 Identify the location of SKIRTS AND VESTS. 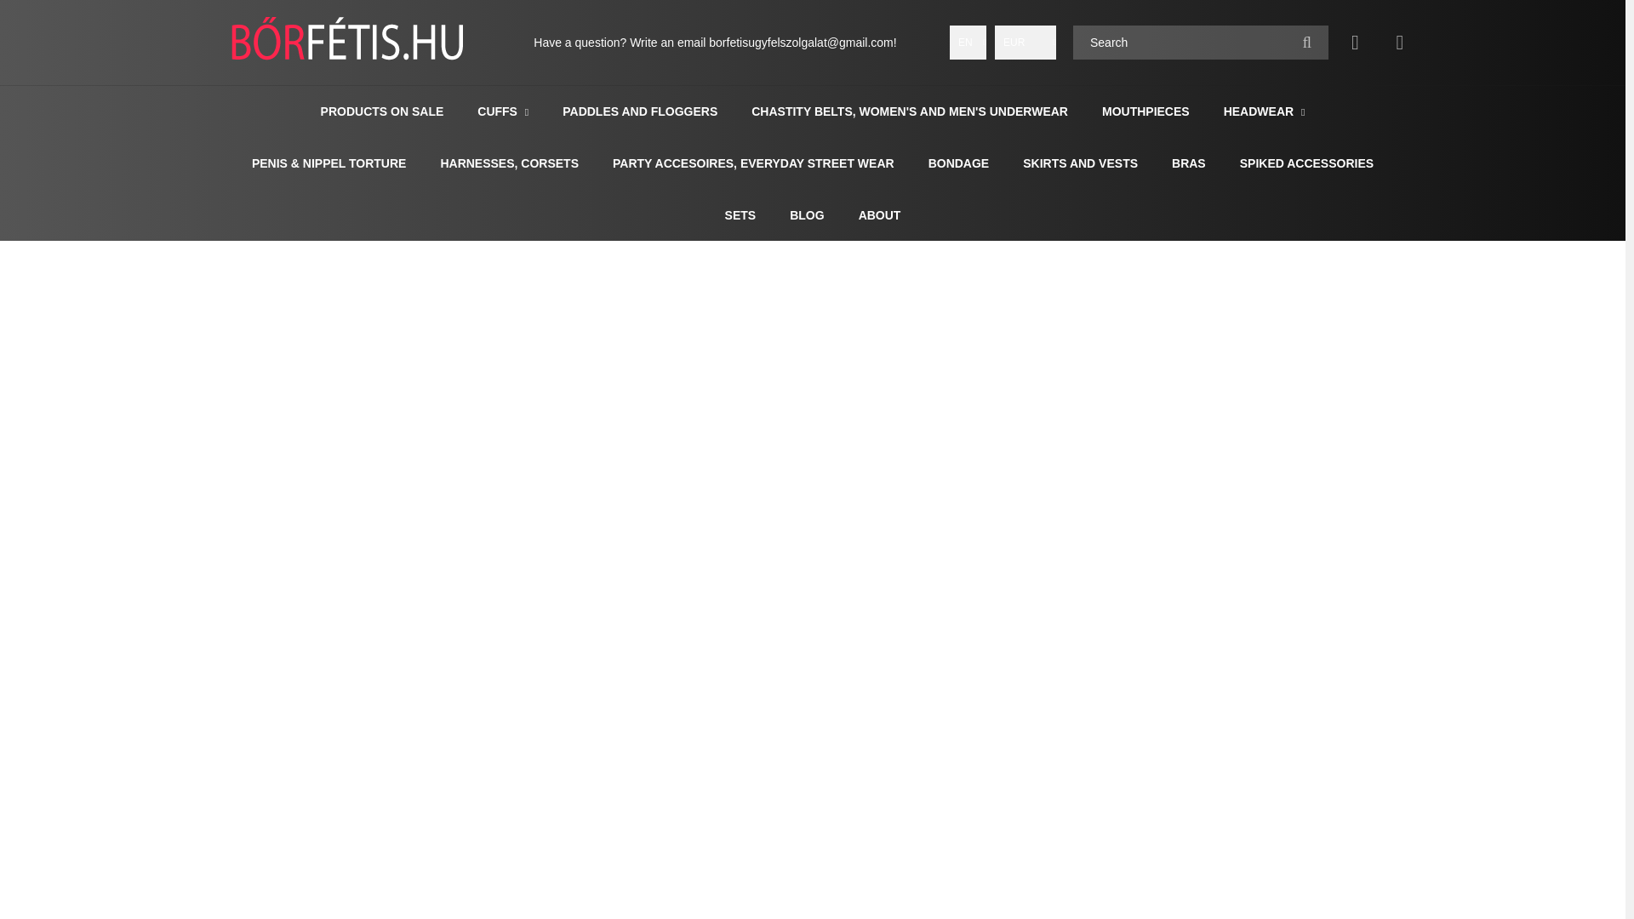
(1079, 163).